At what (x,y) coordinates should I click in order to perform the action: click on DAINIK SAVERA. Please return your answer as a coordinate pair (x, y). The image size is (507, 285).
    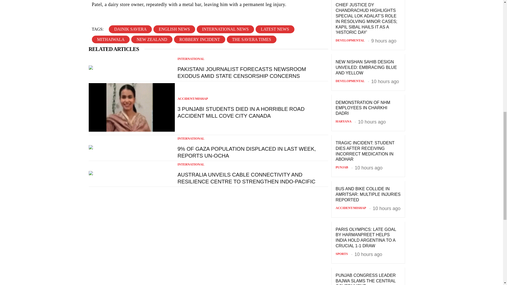
    Looking at the image, I should click on (130, 29).